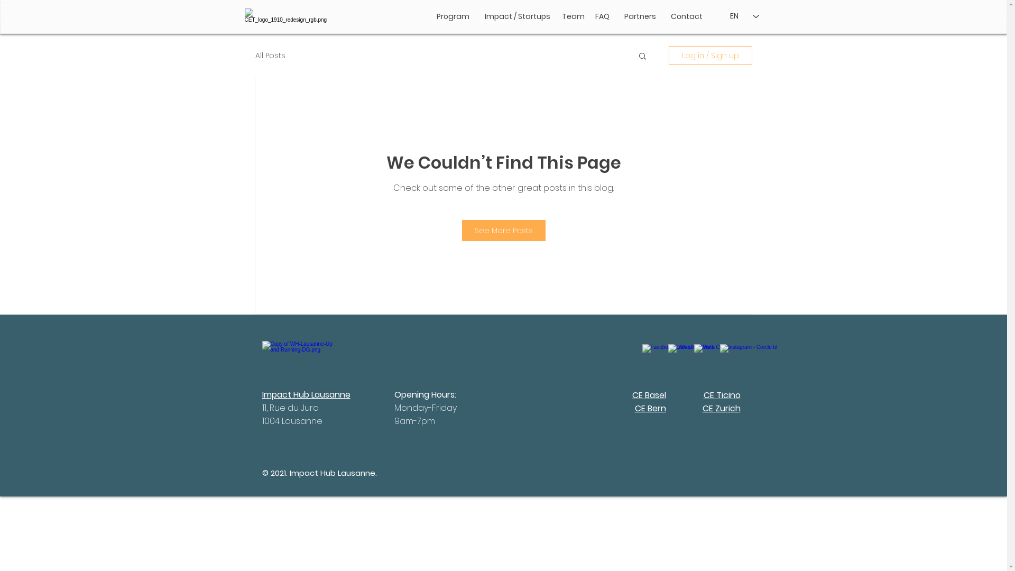 The height and width of the screenshot is (571, 1015). Describe the element at coordinates (517, 16) in the screenshot. I see `Impact / Startups` at that location.